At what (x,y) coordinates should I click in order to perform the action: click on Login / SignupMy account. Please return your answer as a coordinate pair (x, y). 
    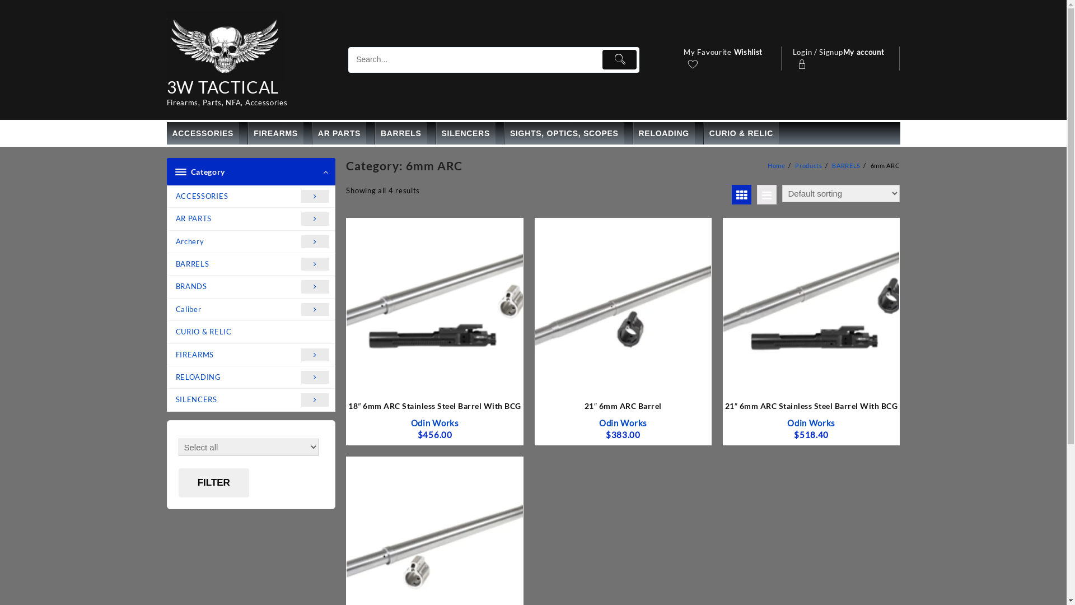
    Looking at the image, I should click on (841, 60).